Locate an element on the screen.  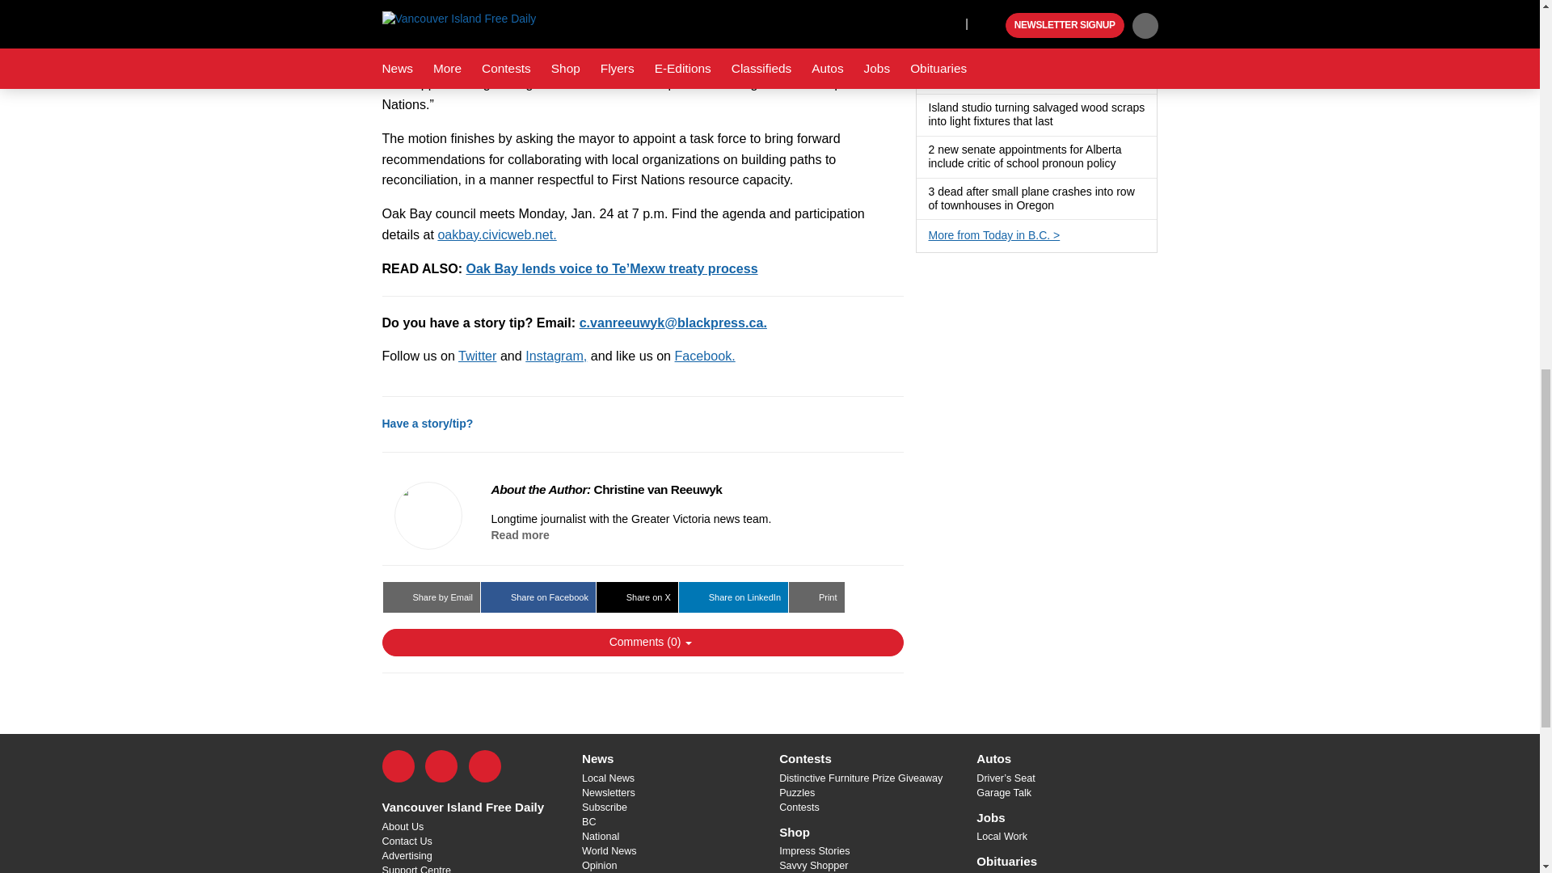
Has a gallery is located at coordinates (1062, 121).